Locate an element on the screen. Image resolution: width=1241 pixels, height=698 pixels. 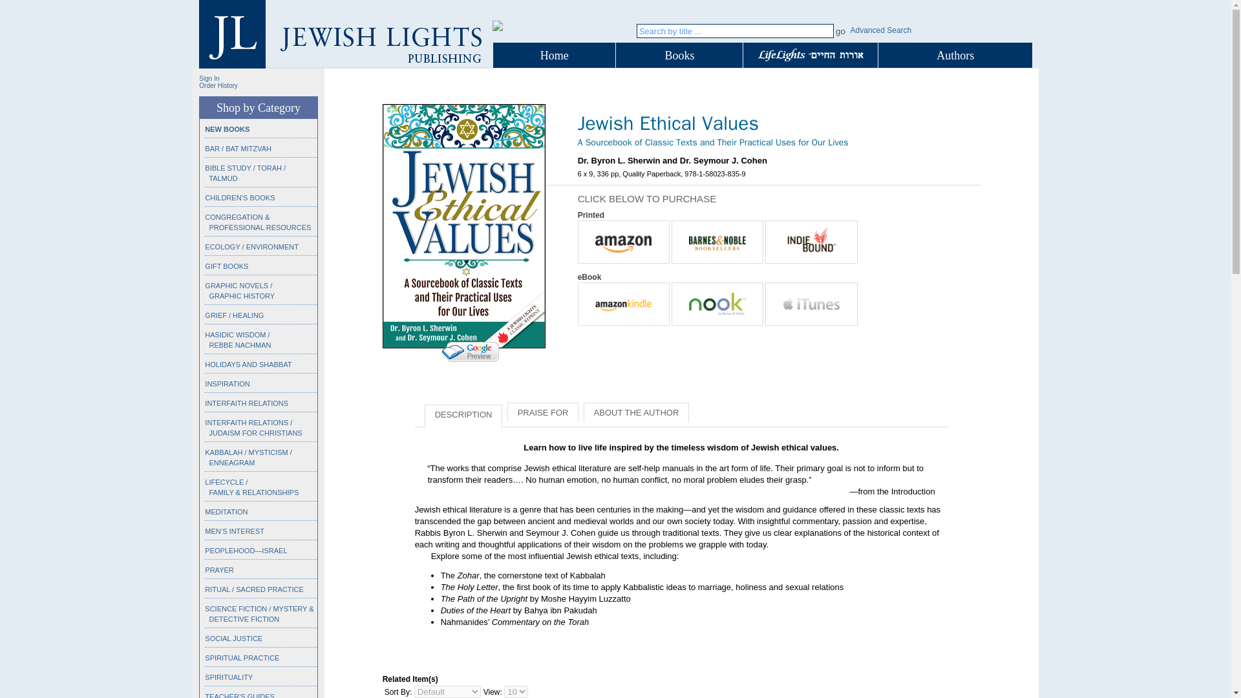
Search by title ... is located at coordinates (735, 31).